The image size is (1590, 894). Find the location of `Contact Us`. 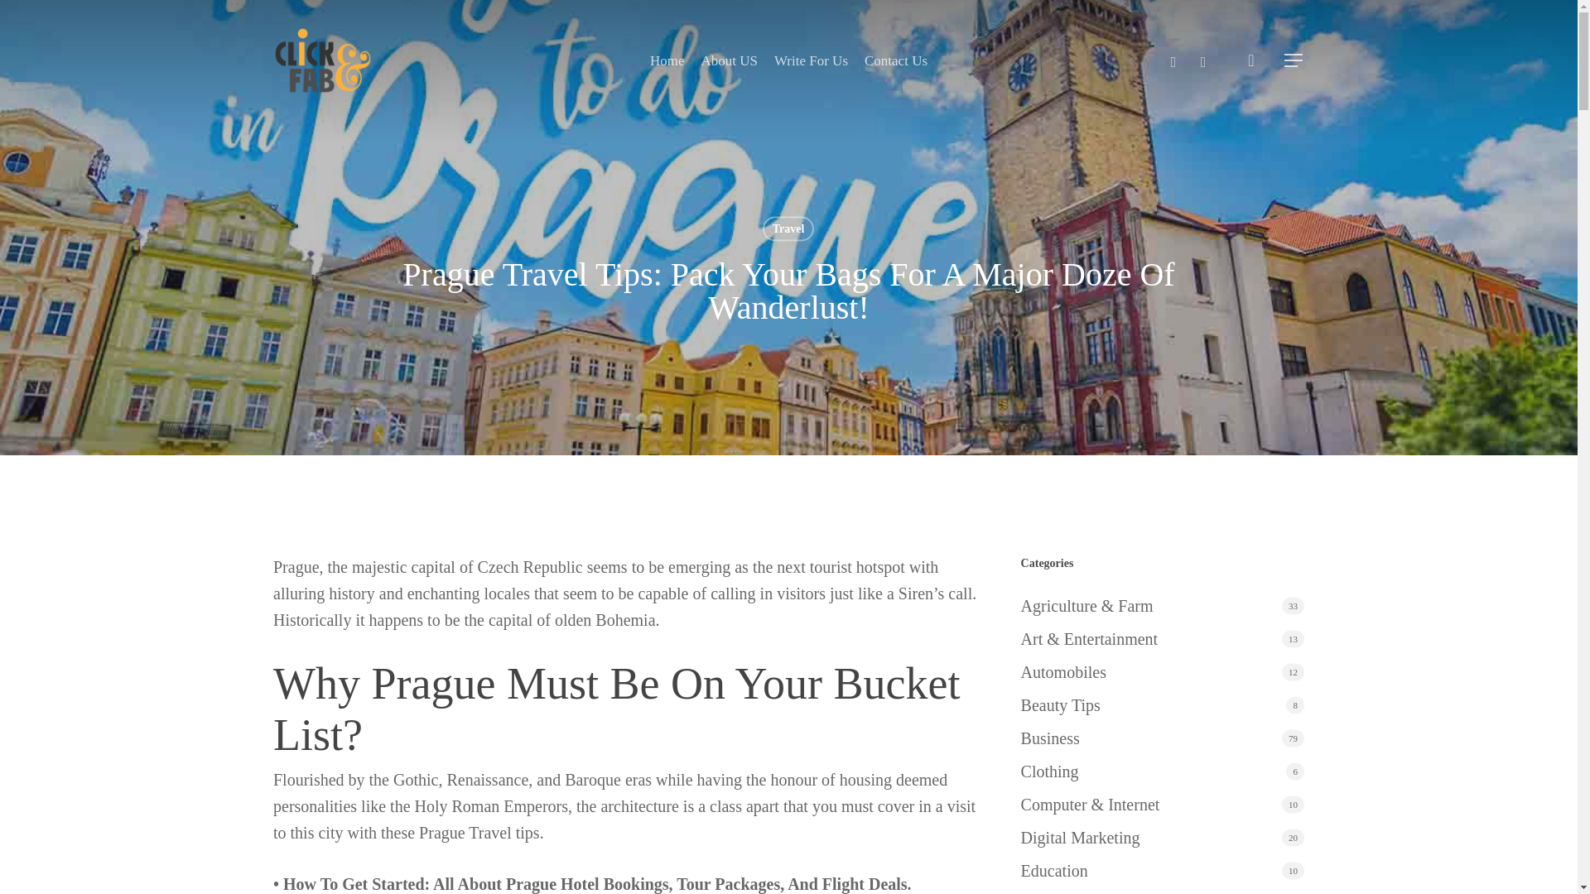

Contact Us is located at coordinates (896, 60).